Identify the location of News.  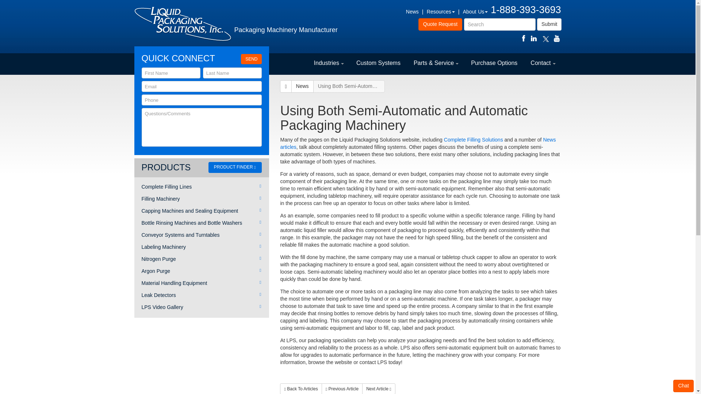
(412, 11).